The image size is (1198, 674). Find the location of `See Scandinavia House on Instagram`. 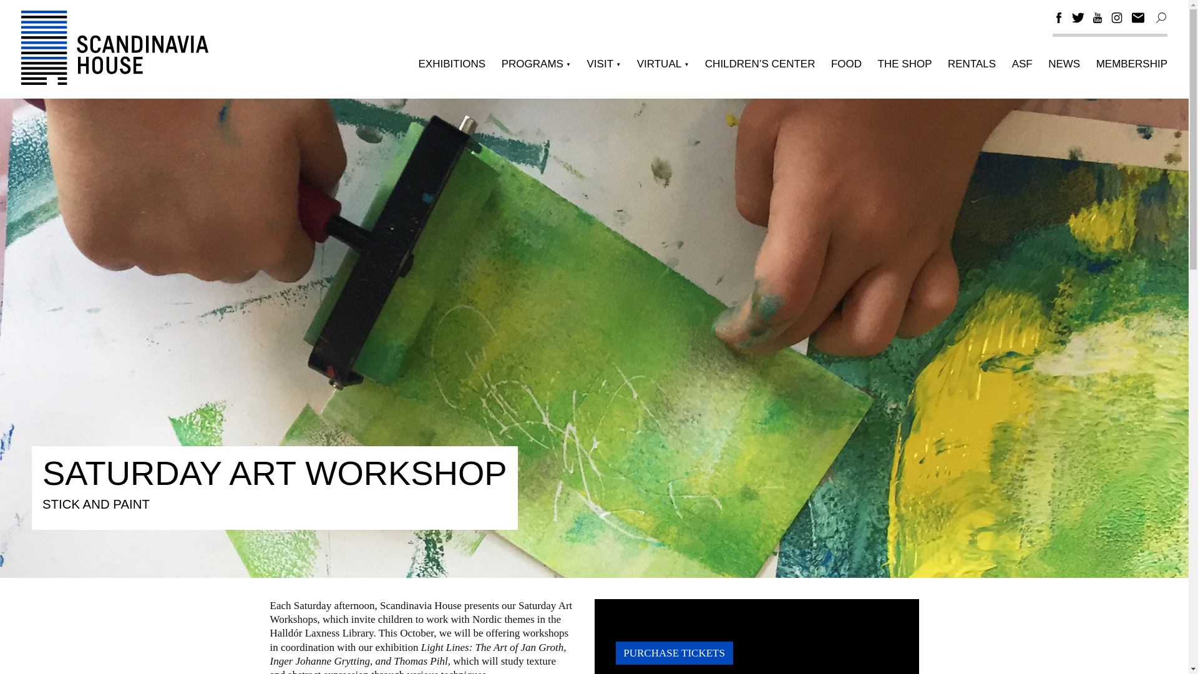

See Scandinavia House on Instagram is located at coordinates (1117, 19).